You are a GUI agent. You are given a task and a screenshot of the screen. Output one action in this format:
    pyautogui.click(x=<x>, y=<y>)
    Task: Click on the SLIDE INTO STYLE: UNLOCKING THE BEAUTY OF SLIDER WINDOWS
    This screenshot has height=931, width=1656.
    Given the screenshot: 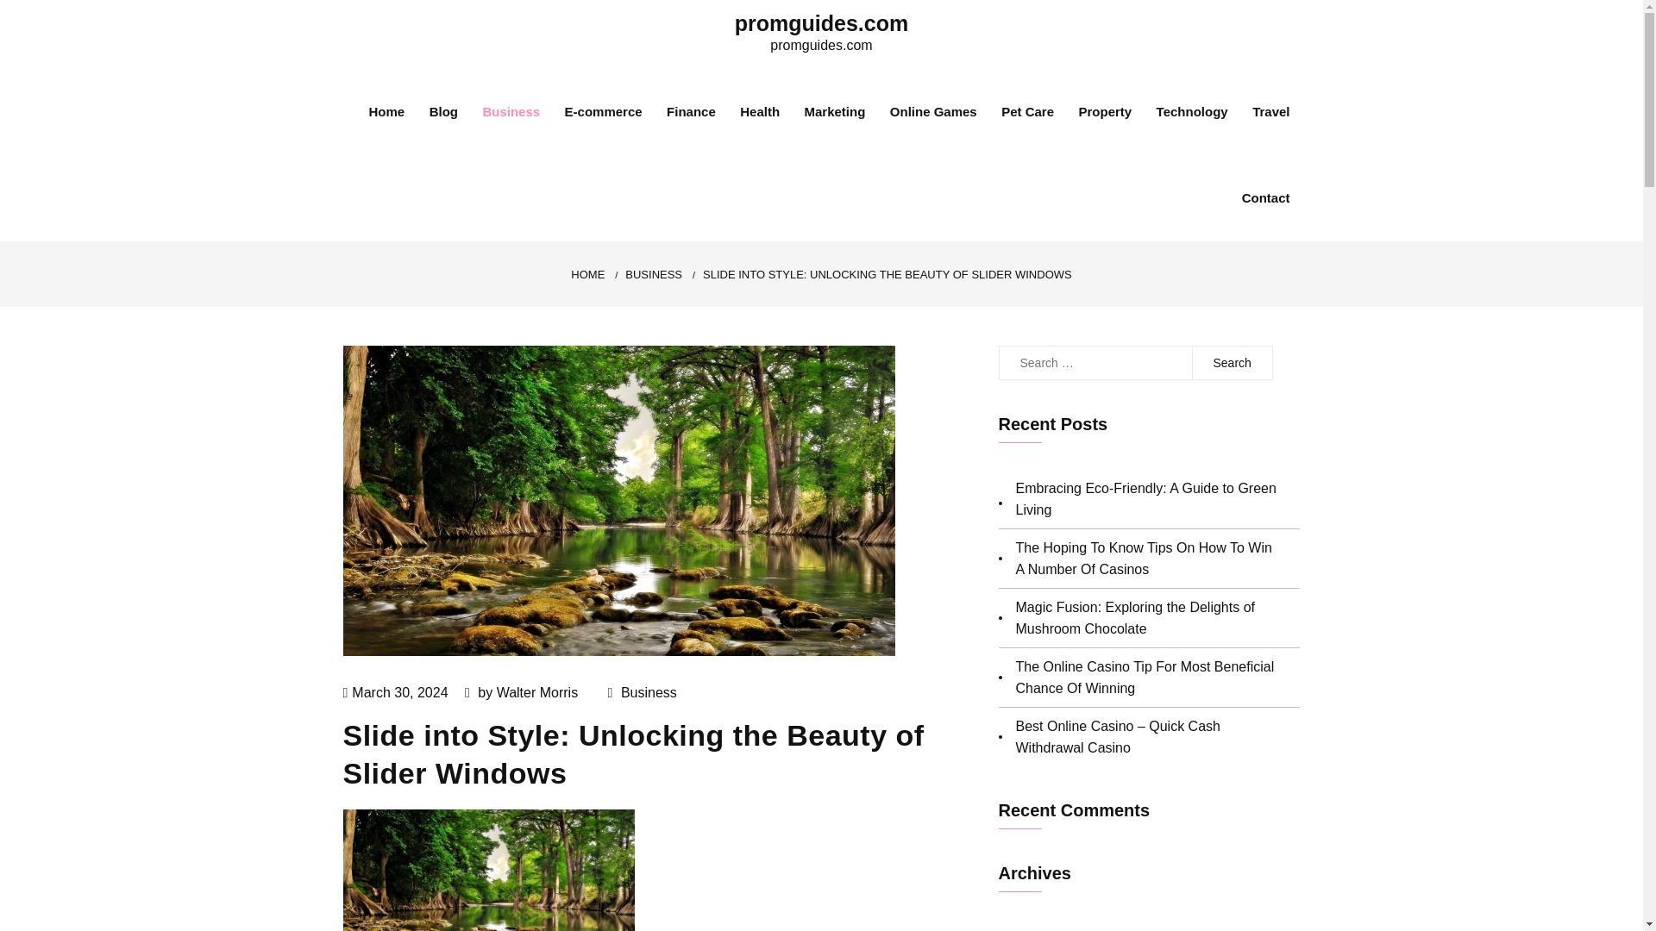 What is the action you would take?
    pyautogui.click(x=887, y=274)
    